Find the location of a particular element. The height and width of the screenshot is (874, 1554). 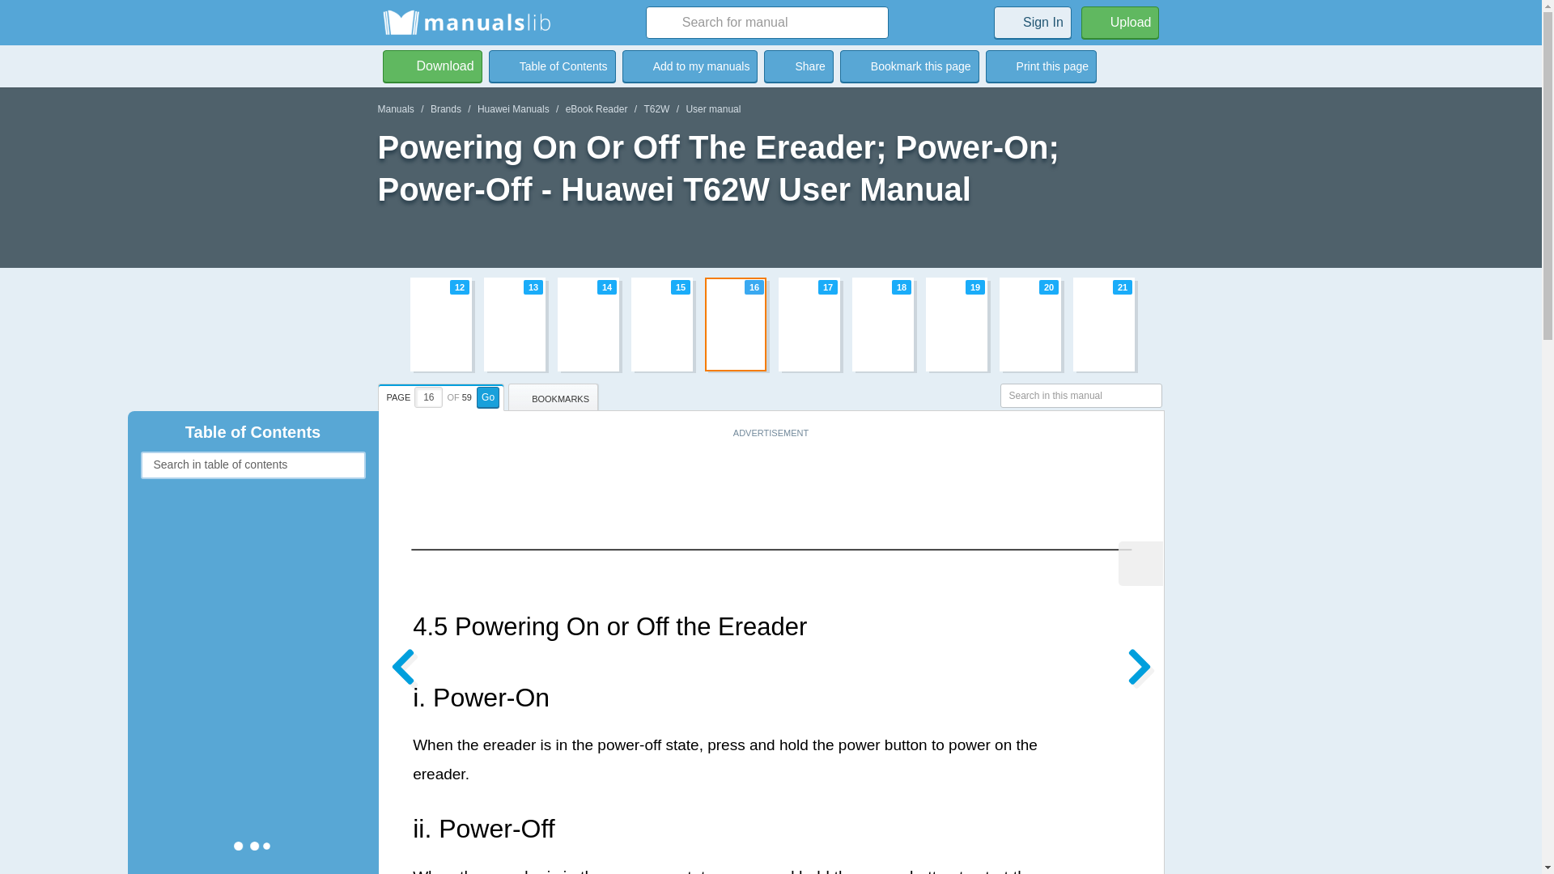

T62W is located at coordinates (771, 324).